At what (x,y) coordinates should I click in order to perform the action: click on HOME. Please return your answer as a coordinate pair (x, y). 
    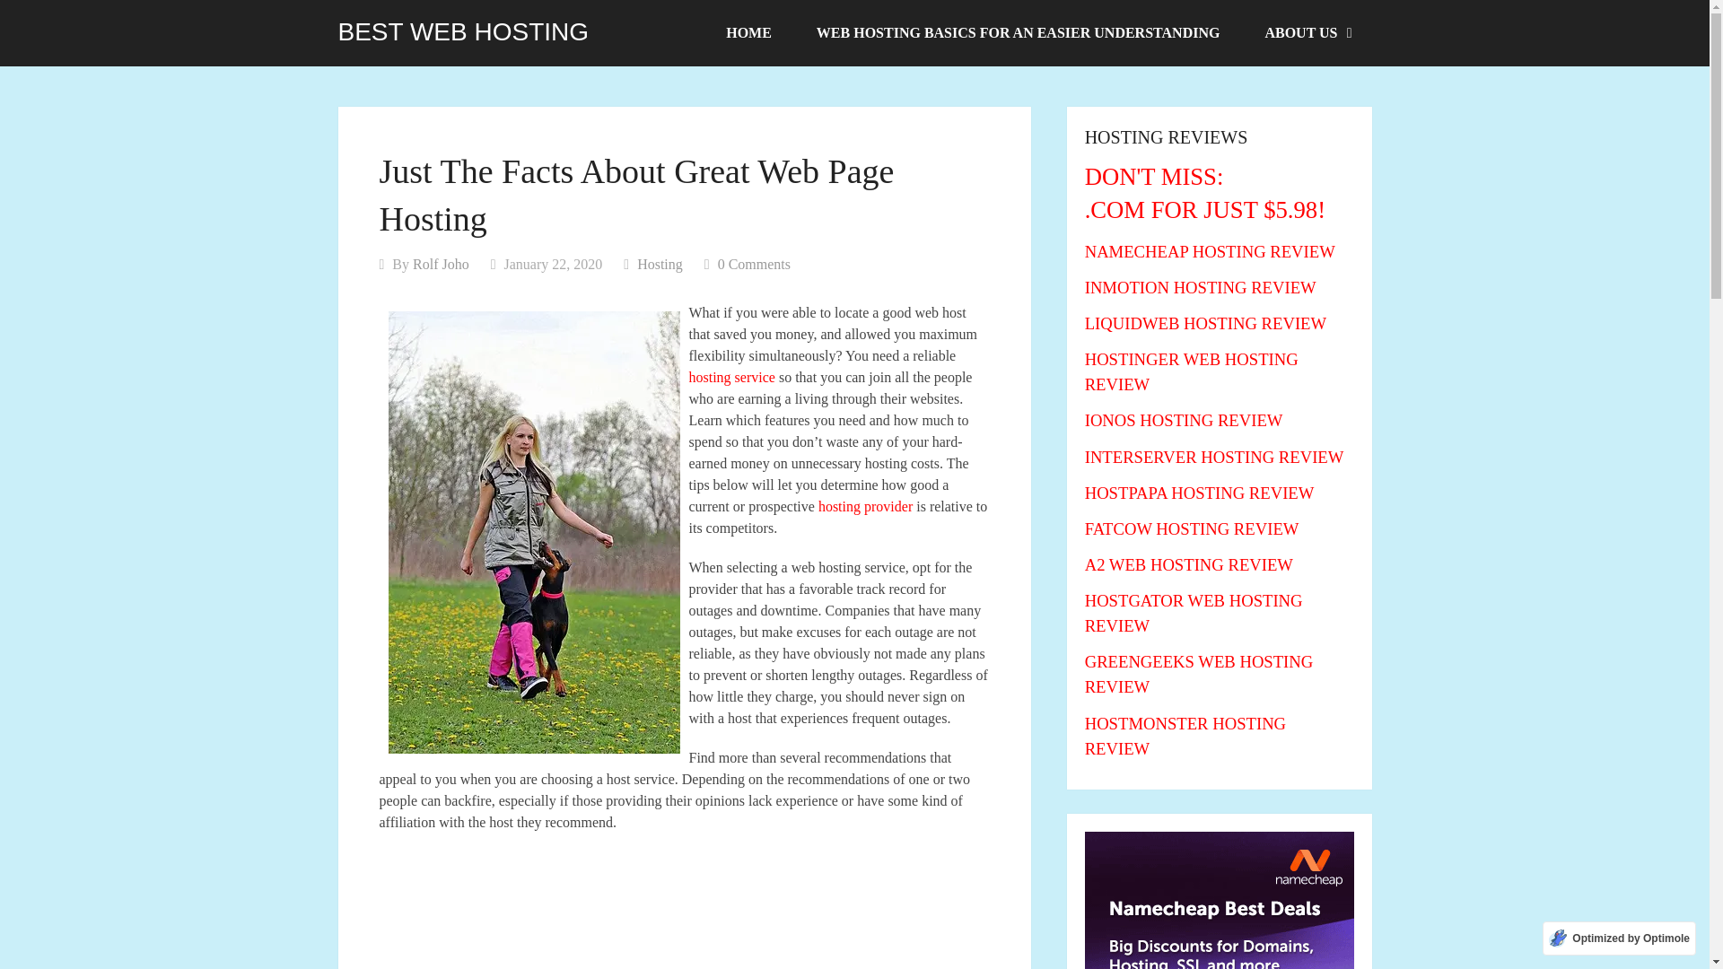
    Looking at the image, I should click on (748, 33).